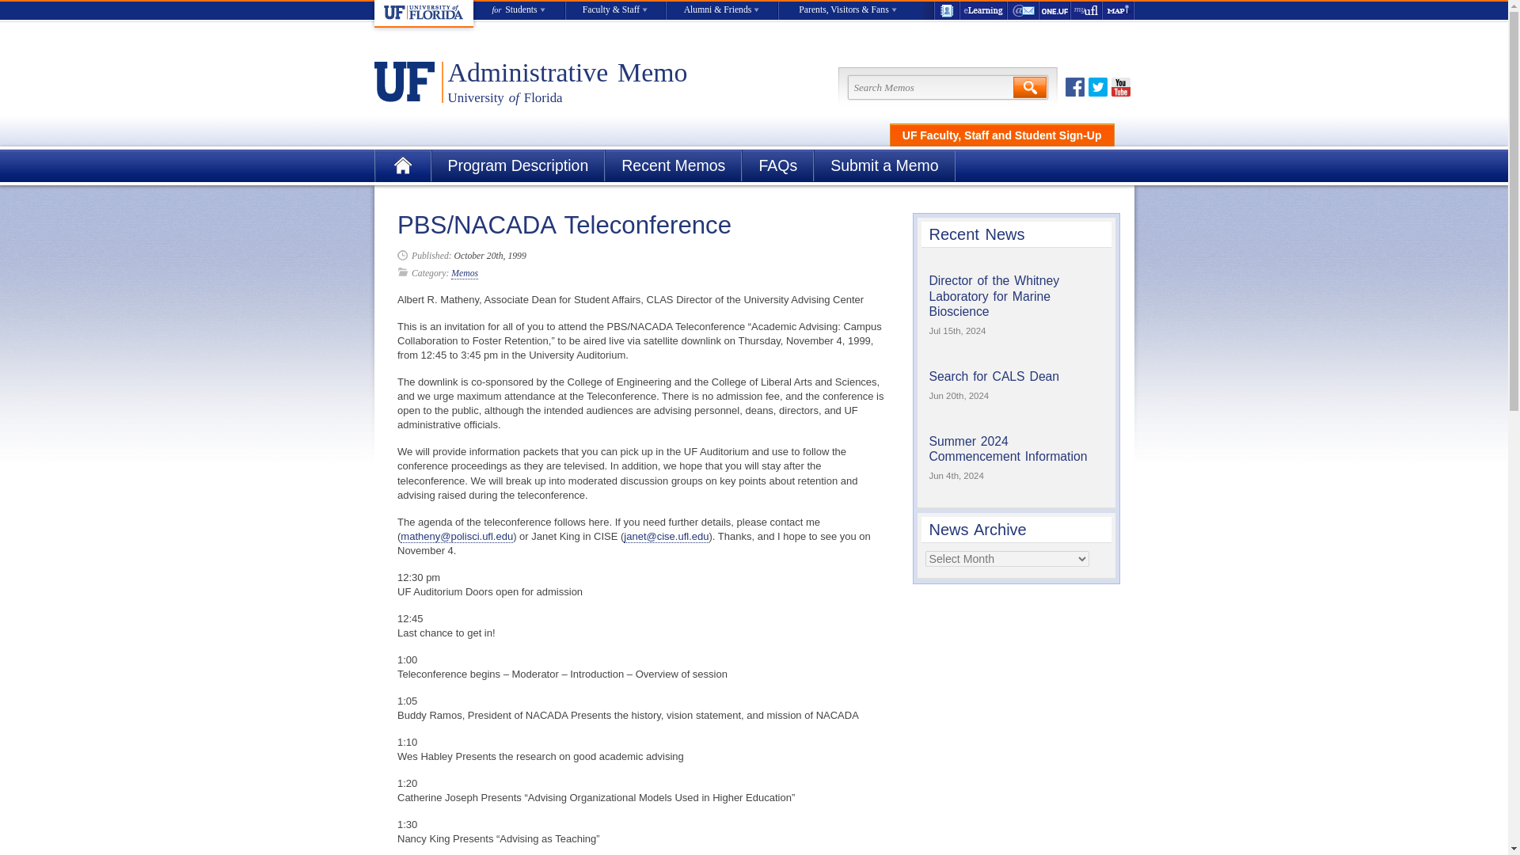 This screenshot has width=1520, height=855. What do you see at coordinates (519, 10) in the screenshot?
I see `for Students` at bounding box center [519, 10].